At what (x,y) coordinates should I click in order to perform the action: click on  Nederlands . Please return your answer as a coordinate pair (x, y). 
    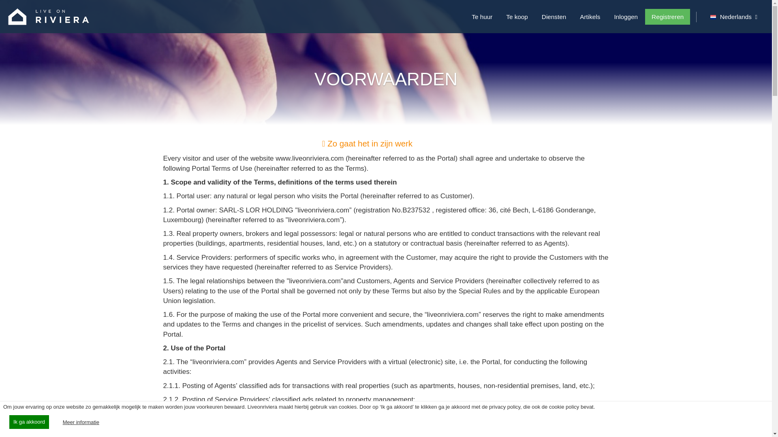
    Looking at the image, I should click on (733, 16).